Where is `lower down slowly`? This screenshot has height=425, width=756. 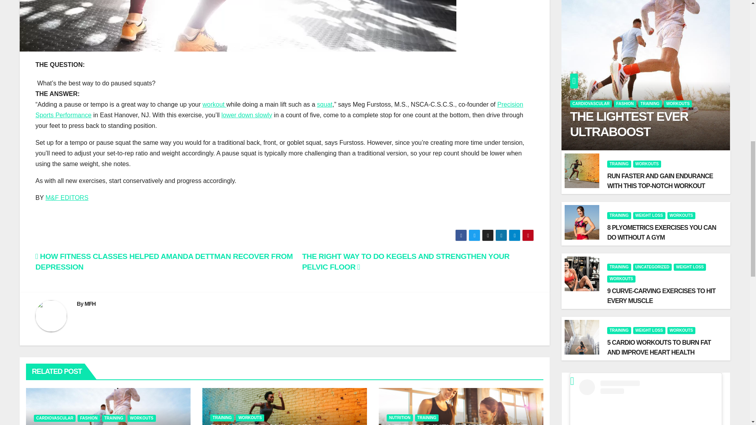
lower down slowly is located at coordinates (246, 115).